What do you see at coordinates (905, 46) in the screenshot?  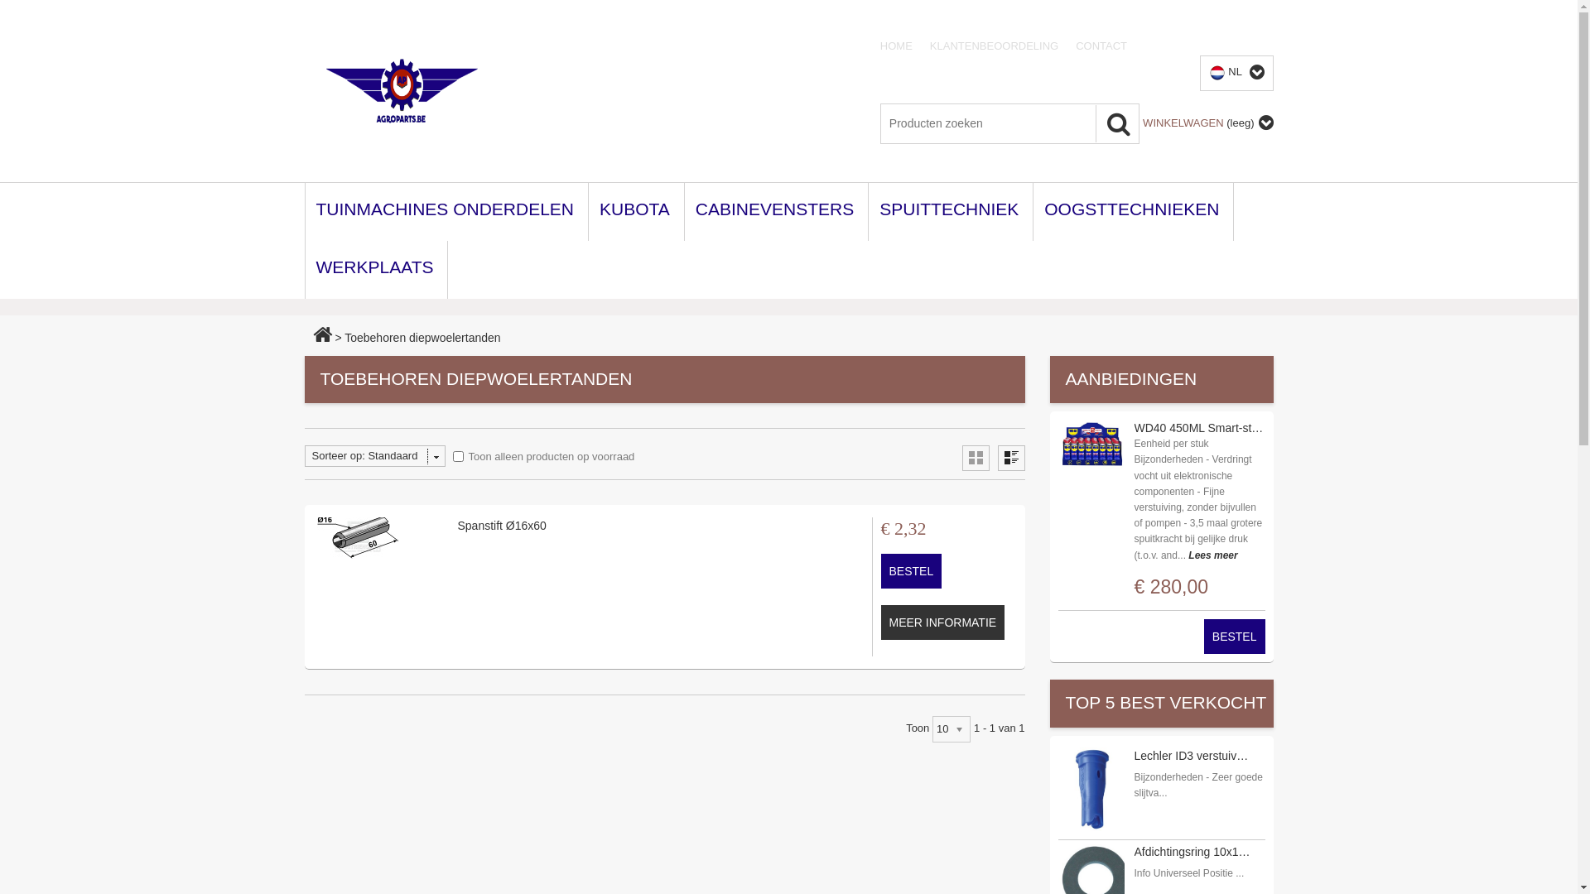 I see `HOME` at bounding box center [905, 46].